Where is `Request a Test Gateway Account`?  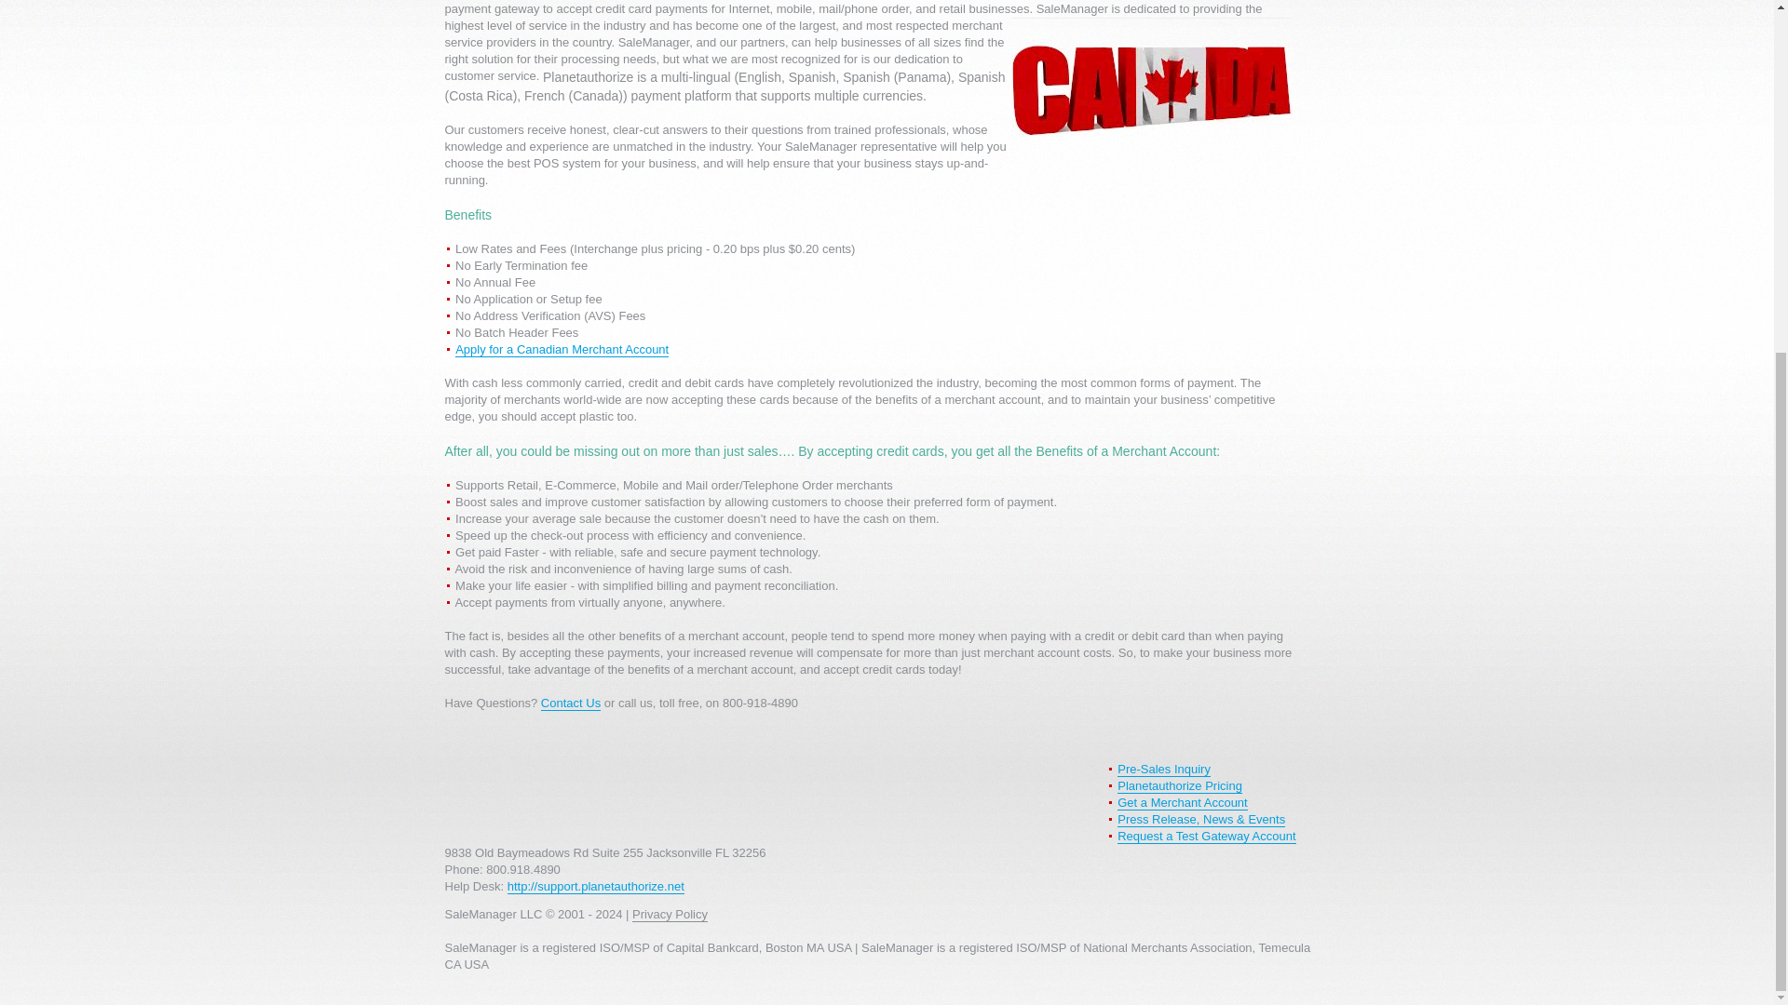
Request a Test Gateway Account is located at coordinates (1206, 837).